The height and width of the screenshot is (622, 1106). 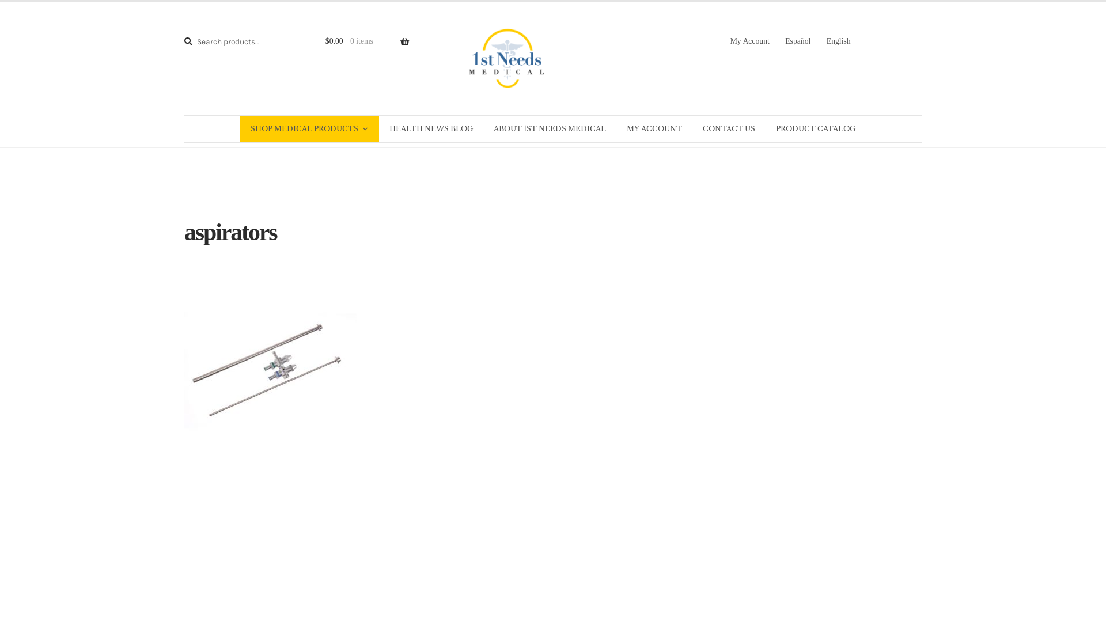 I want to click on SHOP MEDICAL PRODUCTS, so click(x=310, y=129).